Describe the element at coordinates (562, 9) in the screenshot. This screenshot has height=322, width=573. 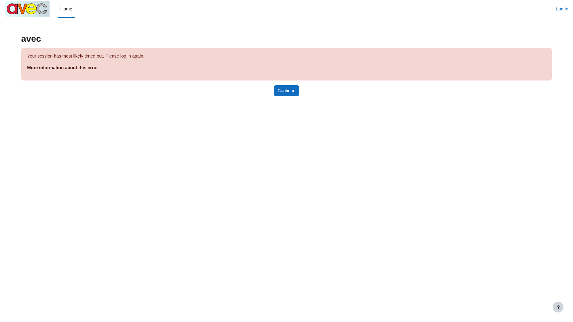
I see `Log in` at that location.